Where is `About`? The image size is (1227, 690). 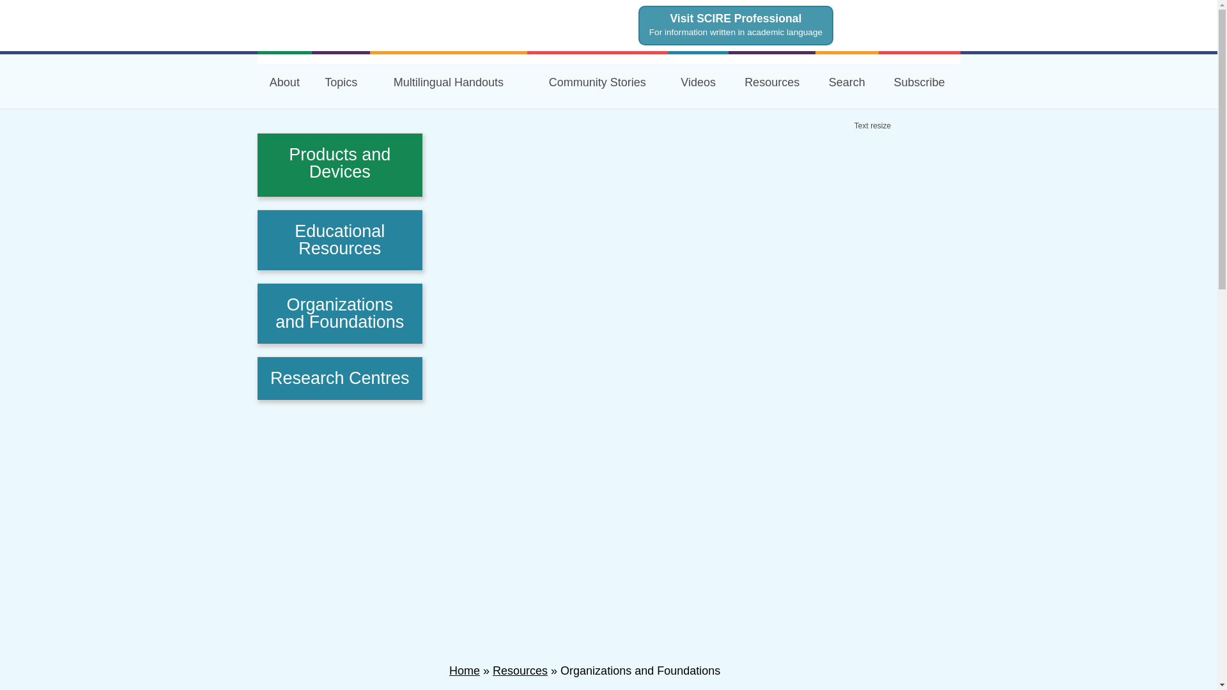
About is located at coordinates (284, 81).